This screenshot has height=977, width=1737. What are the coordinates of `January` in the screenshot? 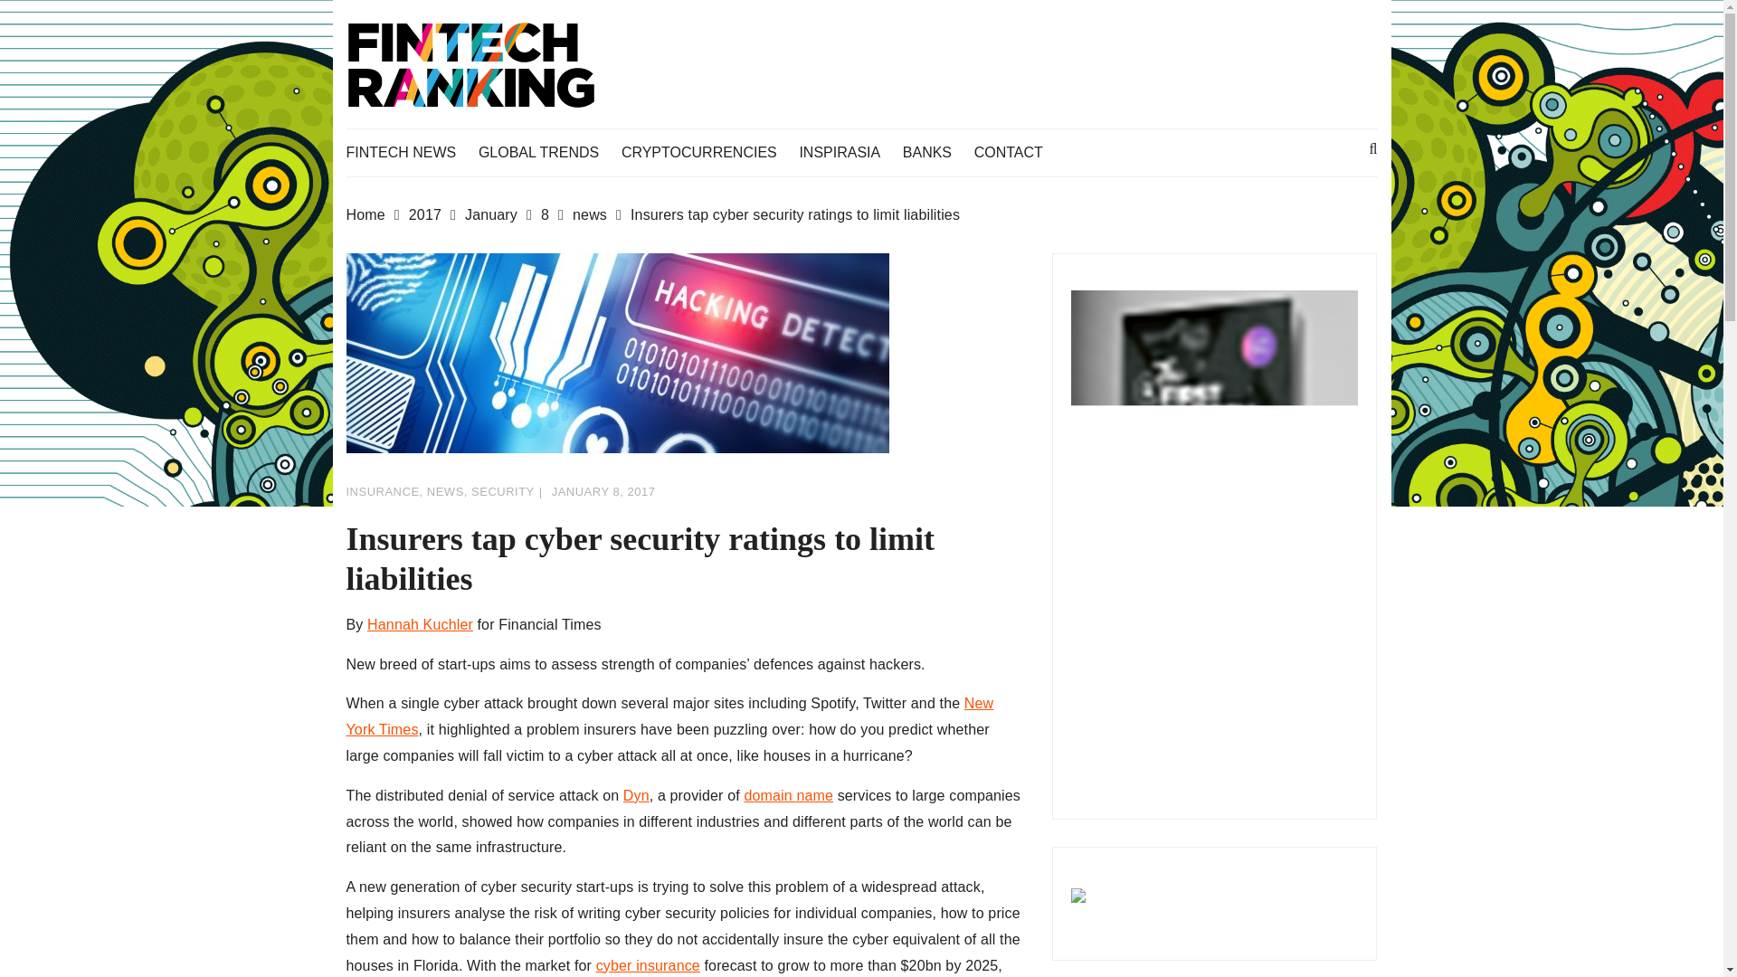 It's located at (503, 214).